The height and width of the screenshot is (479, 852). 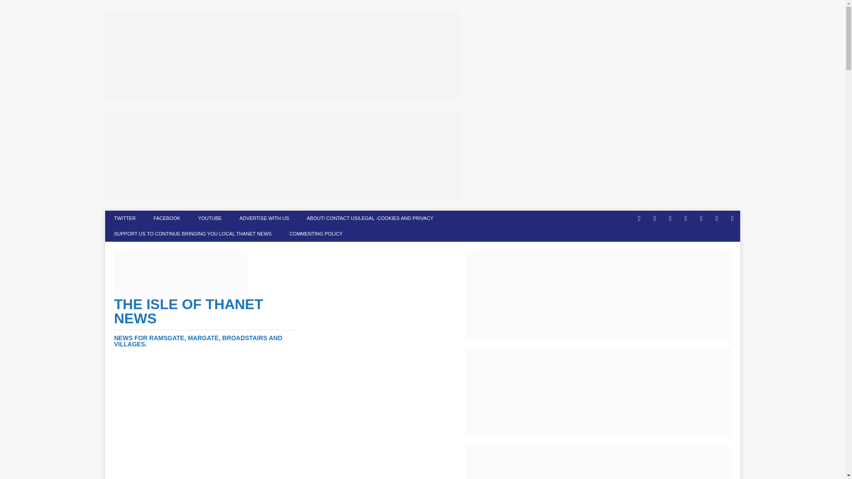 What do you see at coordinates (209, 218) in the screenshot?
I see `YOUTUBE` at bounding box center [209, 218].